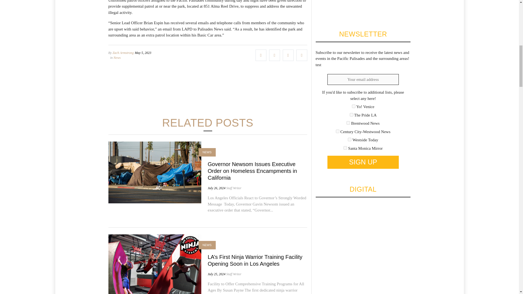 This screenshot has width=523, height=294. Describe the element at coordinates (117, 57) in the screenshot. I see `News` at that location.